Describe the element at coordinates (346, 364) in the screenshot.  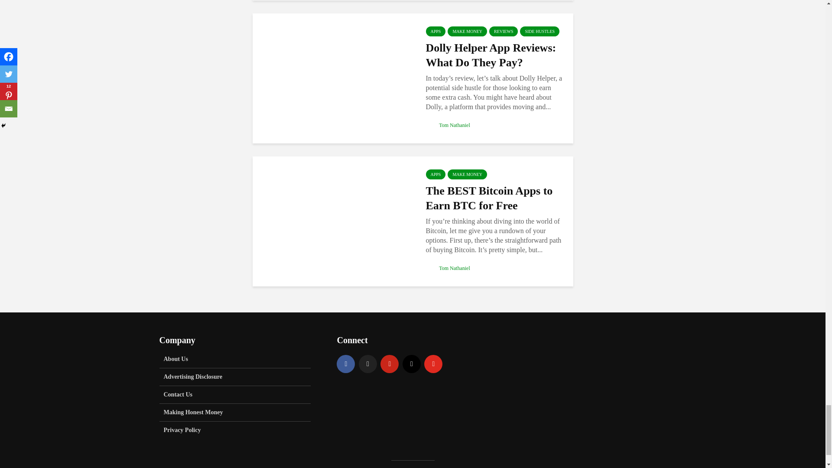
I see `Facebook` at that location.